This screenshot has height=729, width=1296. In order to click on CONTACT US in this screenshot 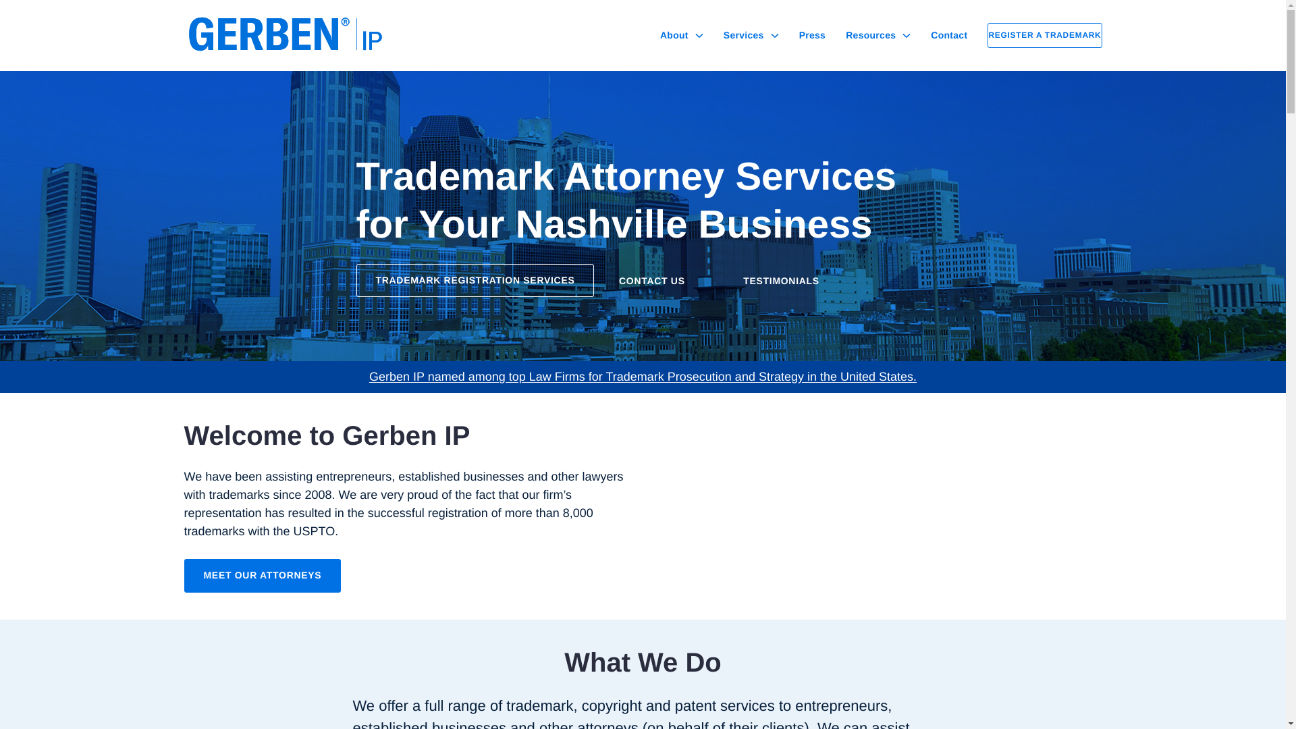, I will do `click(659, 279)`.